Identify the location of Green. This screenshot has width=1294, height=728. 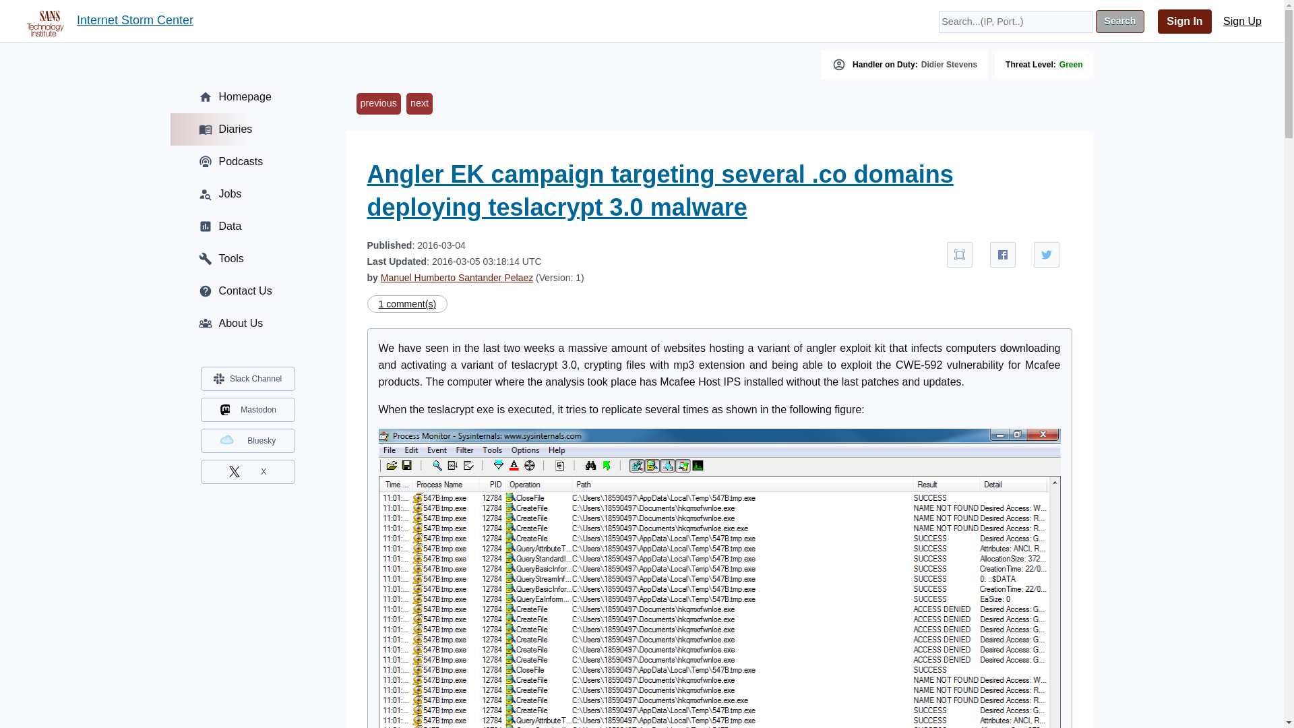
(1072, 64).